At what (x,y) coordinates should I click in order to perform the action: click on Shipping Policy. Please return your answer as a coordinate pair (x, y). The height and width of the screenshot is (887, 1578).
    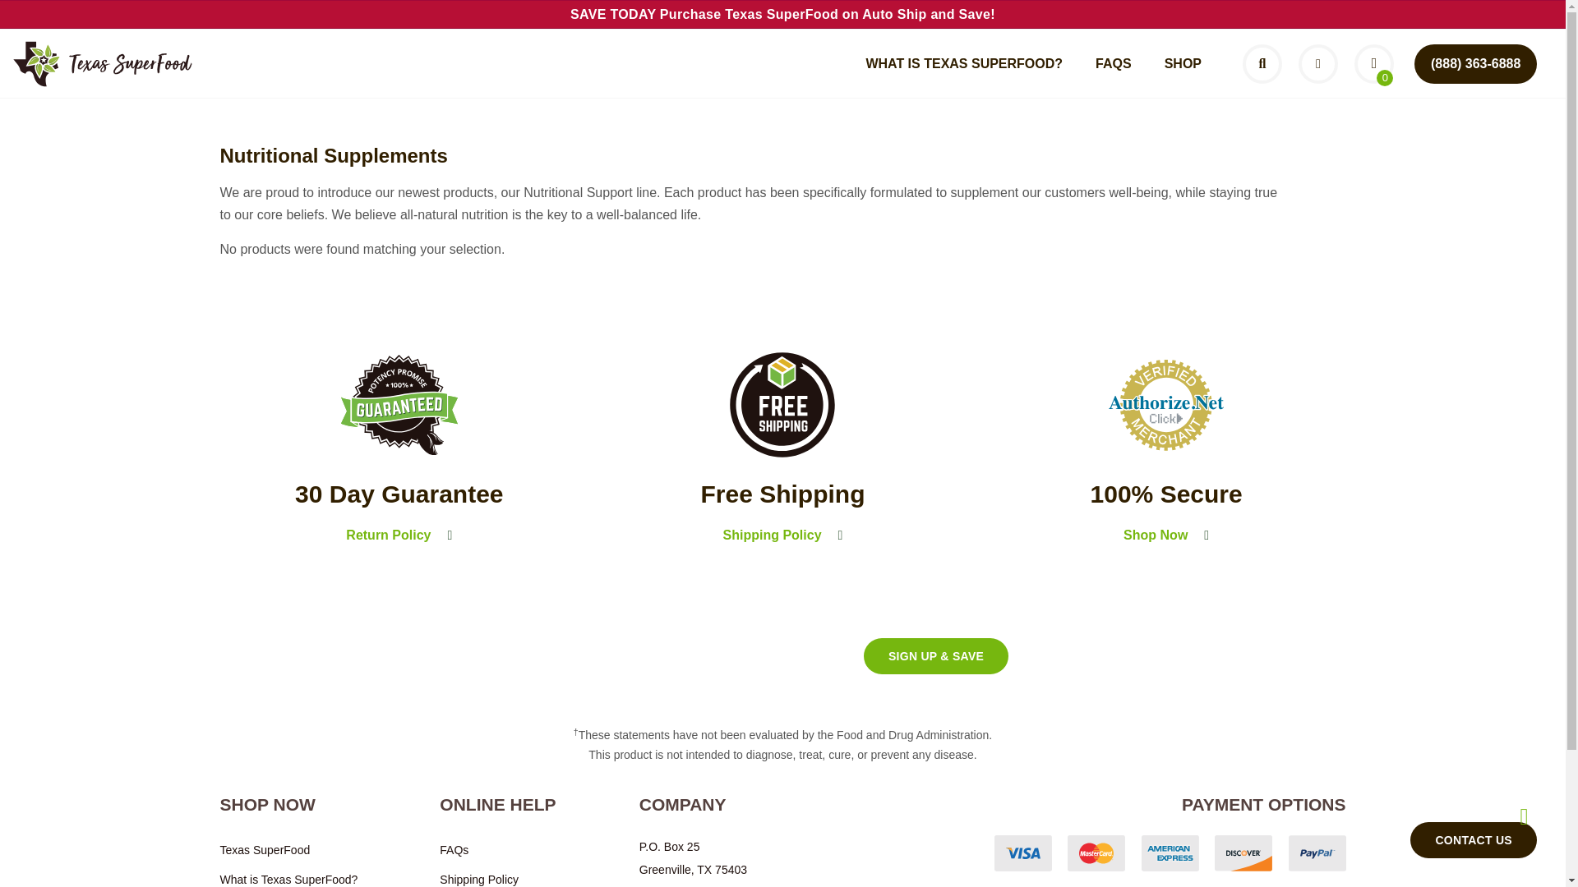
    Looking at the image, I should click on (783, 535).